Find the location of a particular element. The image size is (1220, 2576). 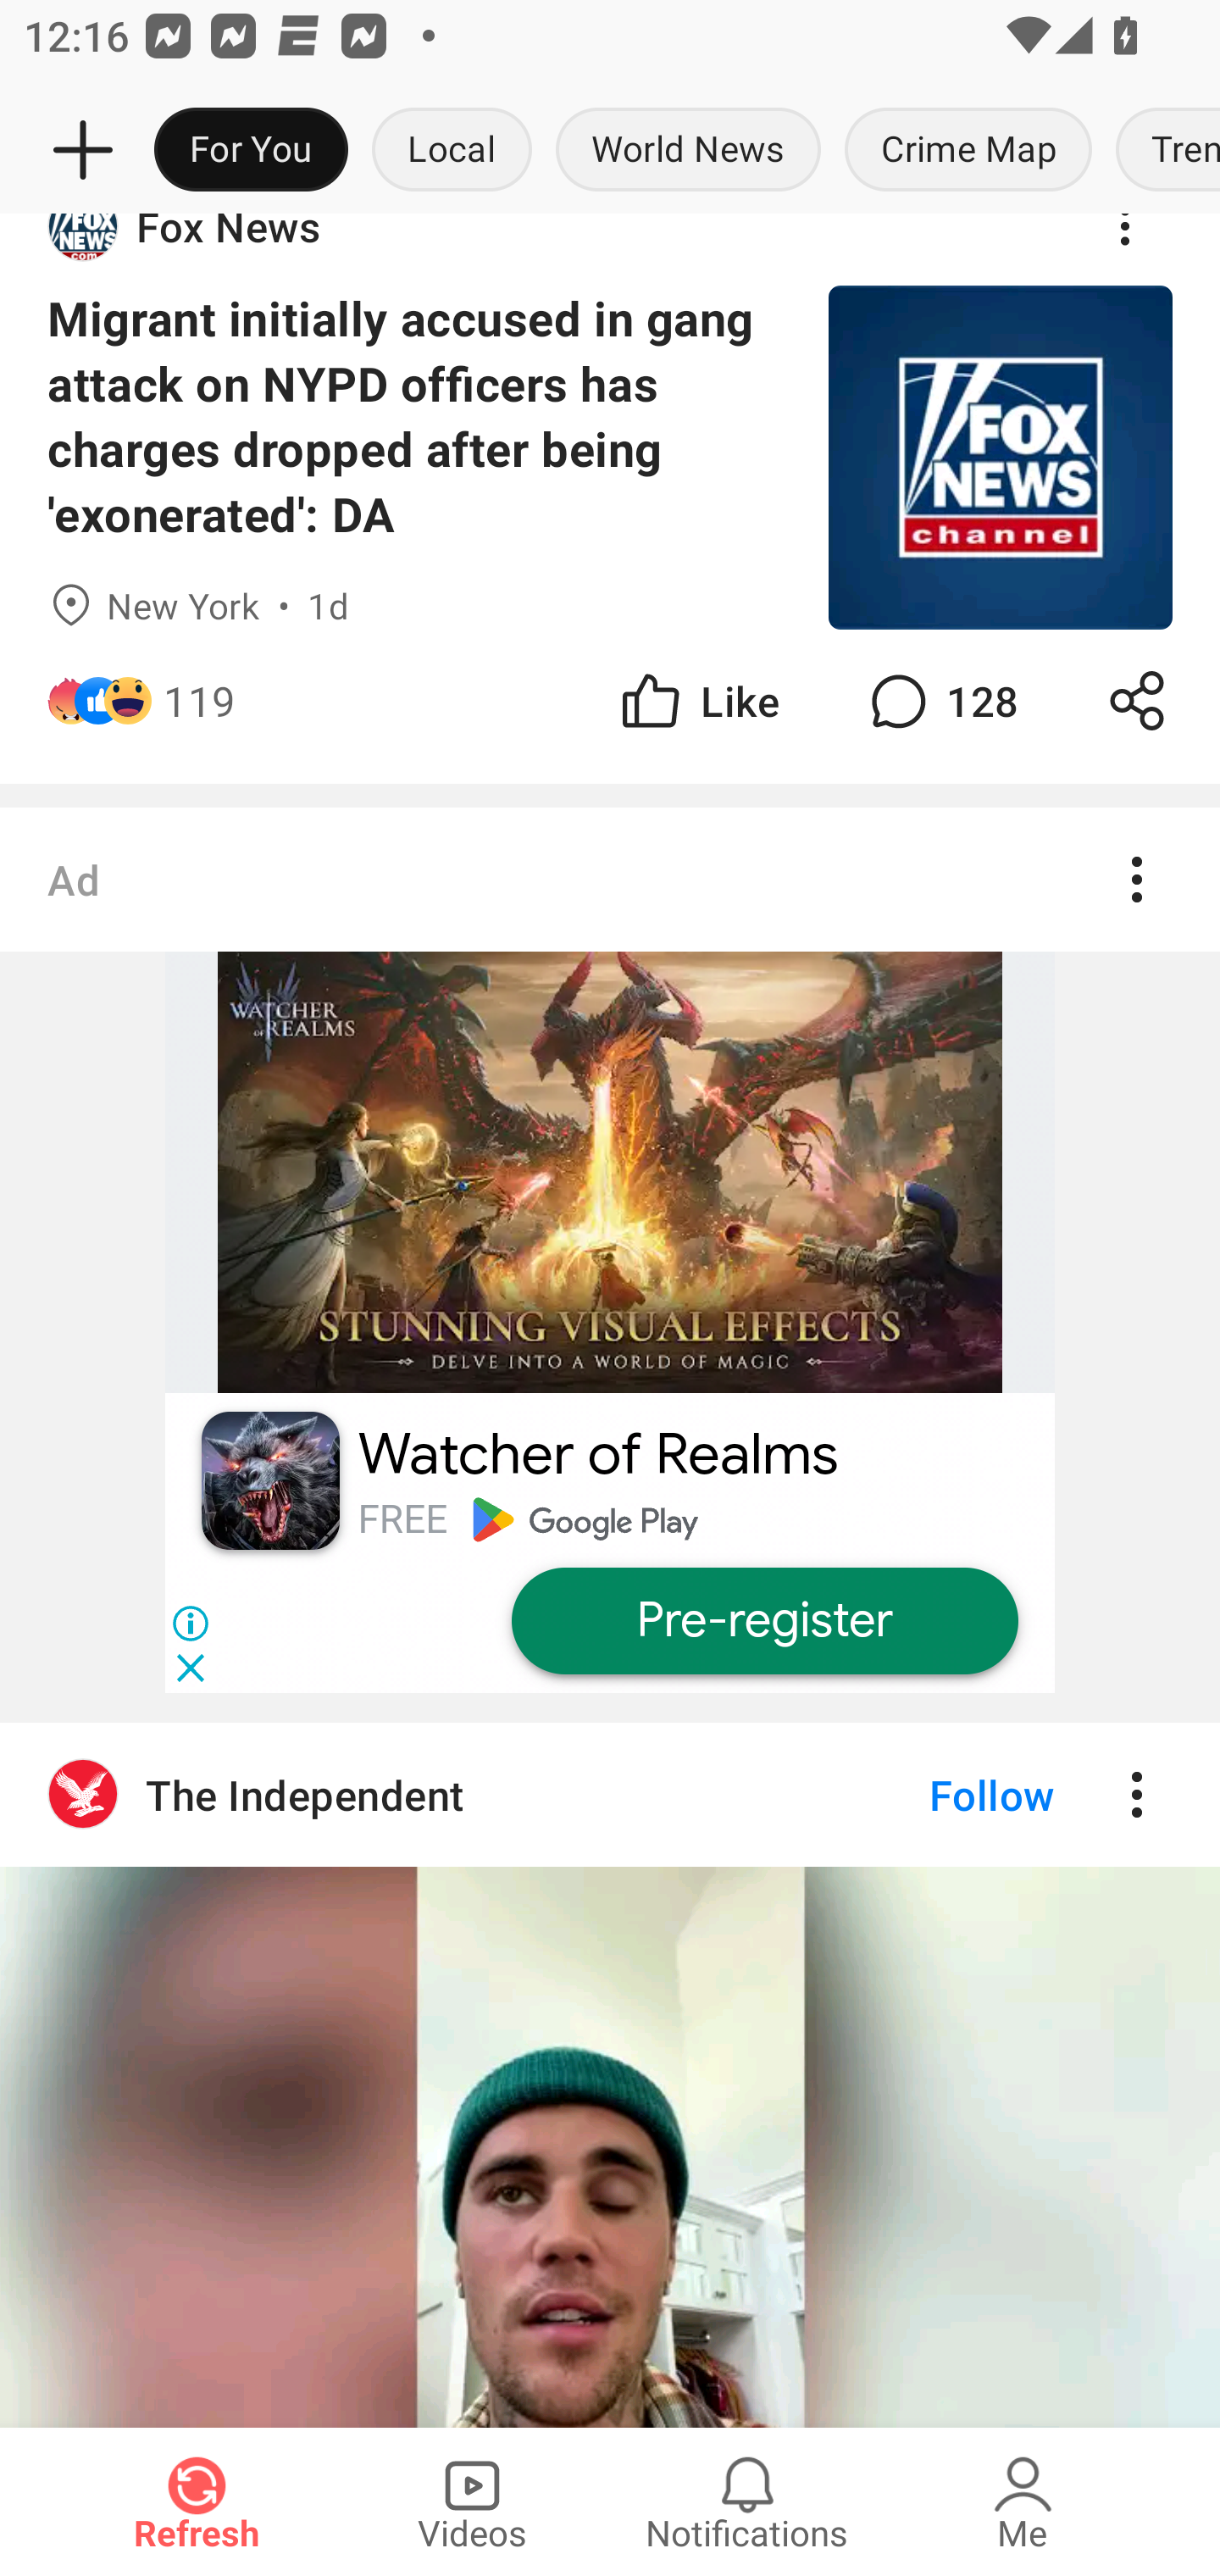

Follow is located at coordinates (935, 1795).